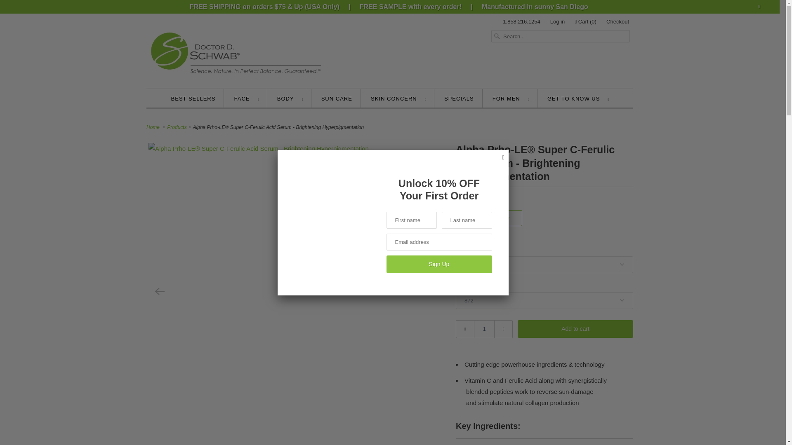  Describe the element at coordinates (235, 47) in the screenshot. I see `Doctor D. Schwab Skin Care` at that location.